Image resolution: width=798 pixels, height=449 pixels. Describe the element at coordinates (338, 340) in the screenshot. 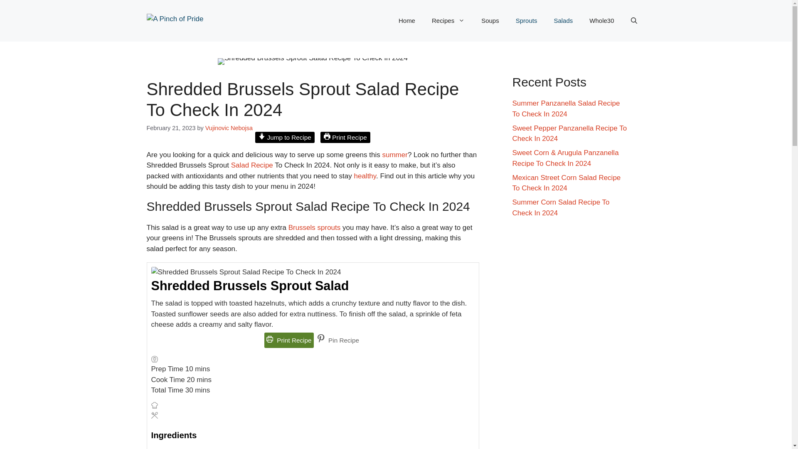

I see `Pin Recipe` at that location.